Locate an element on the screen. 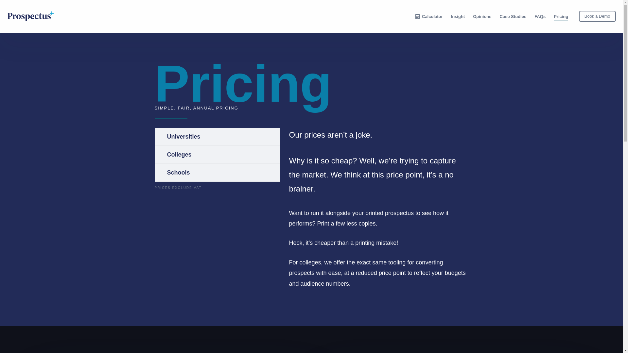 This screenshot has height=353, width=628. Book a Demo is located at coordinates (597, 16).